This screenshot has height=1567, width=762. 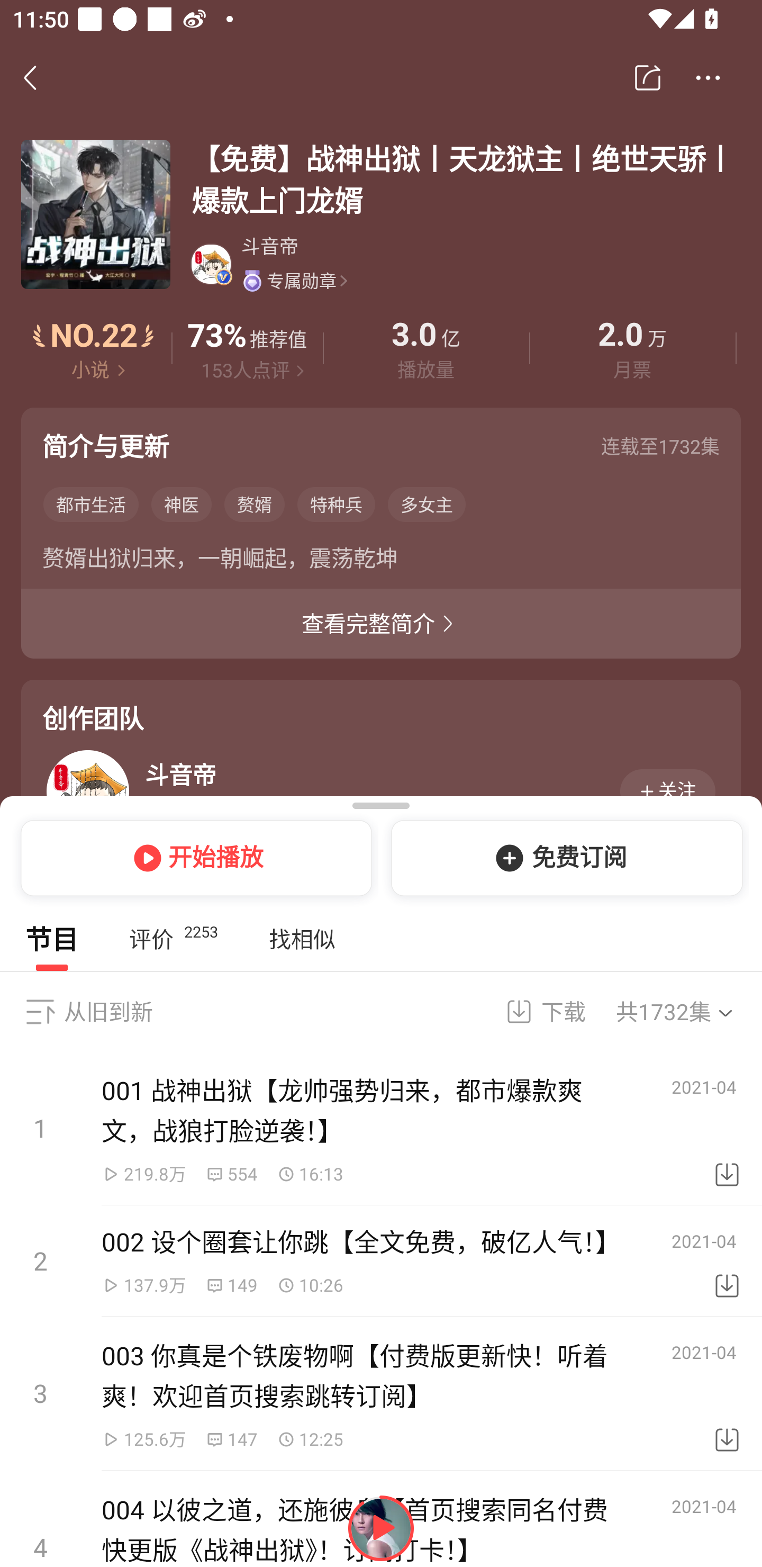 What do you see at coordinates (94, 348) in the screenshot?
I see `排行榜` at bounding box center [94, 348].